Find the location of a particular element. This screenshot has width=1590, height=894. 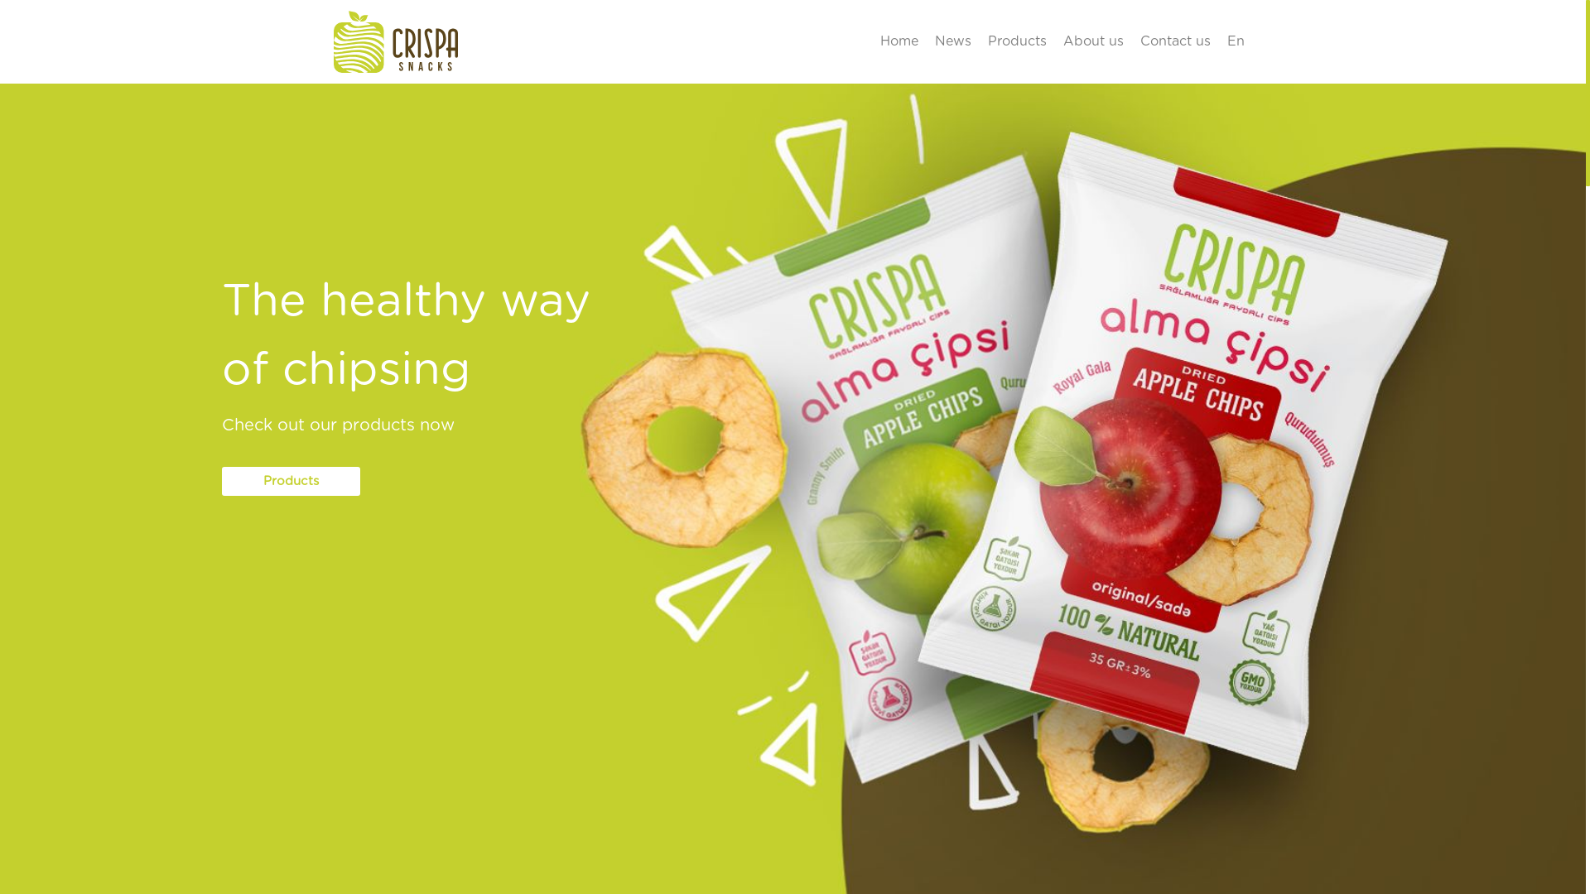

Products is located at coordinates (1017, 41).